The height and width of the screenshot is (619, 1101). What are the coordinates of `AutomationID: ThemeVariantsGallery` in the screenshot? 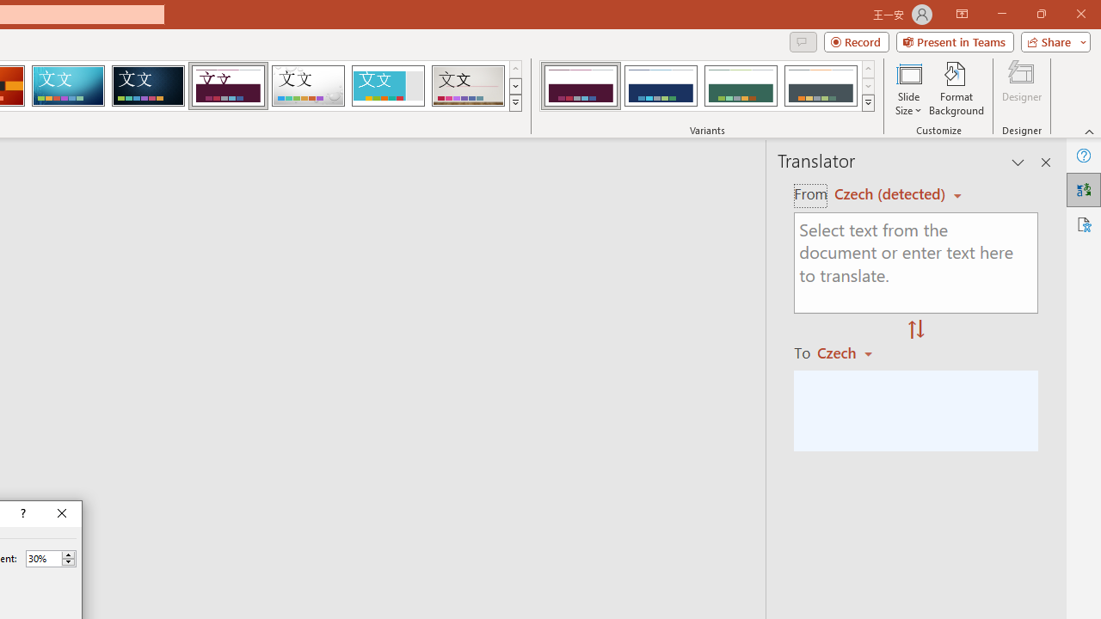 It's located at (707, 86).